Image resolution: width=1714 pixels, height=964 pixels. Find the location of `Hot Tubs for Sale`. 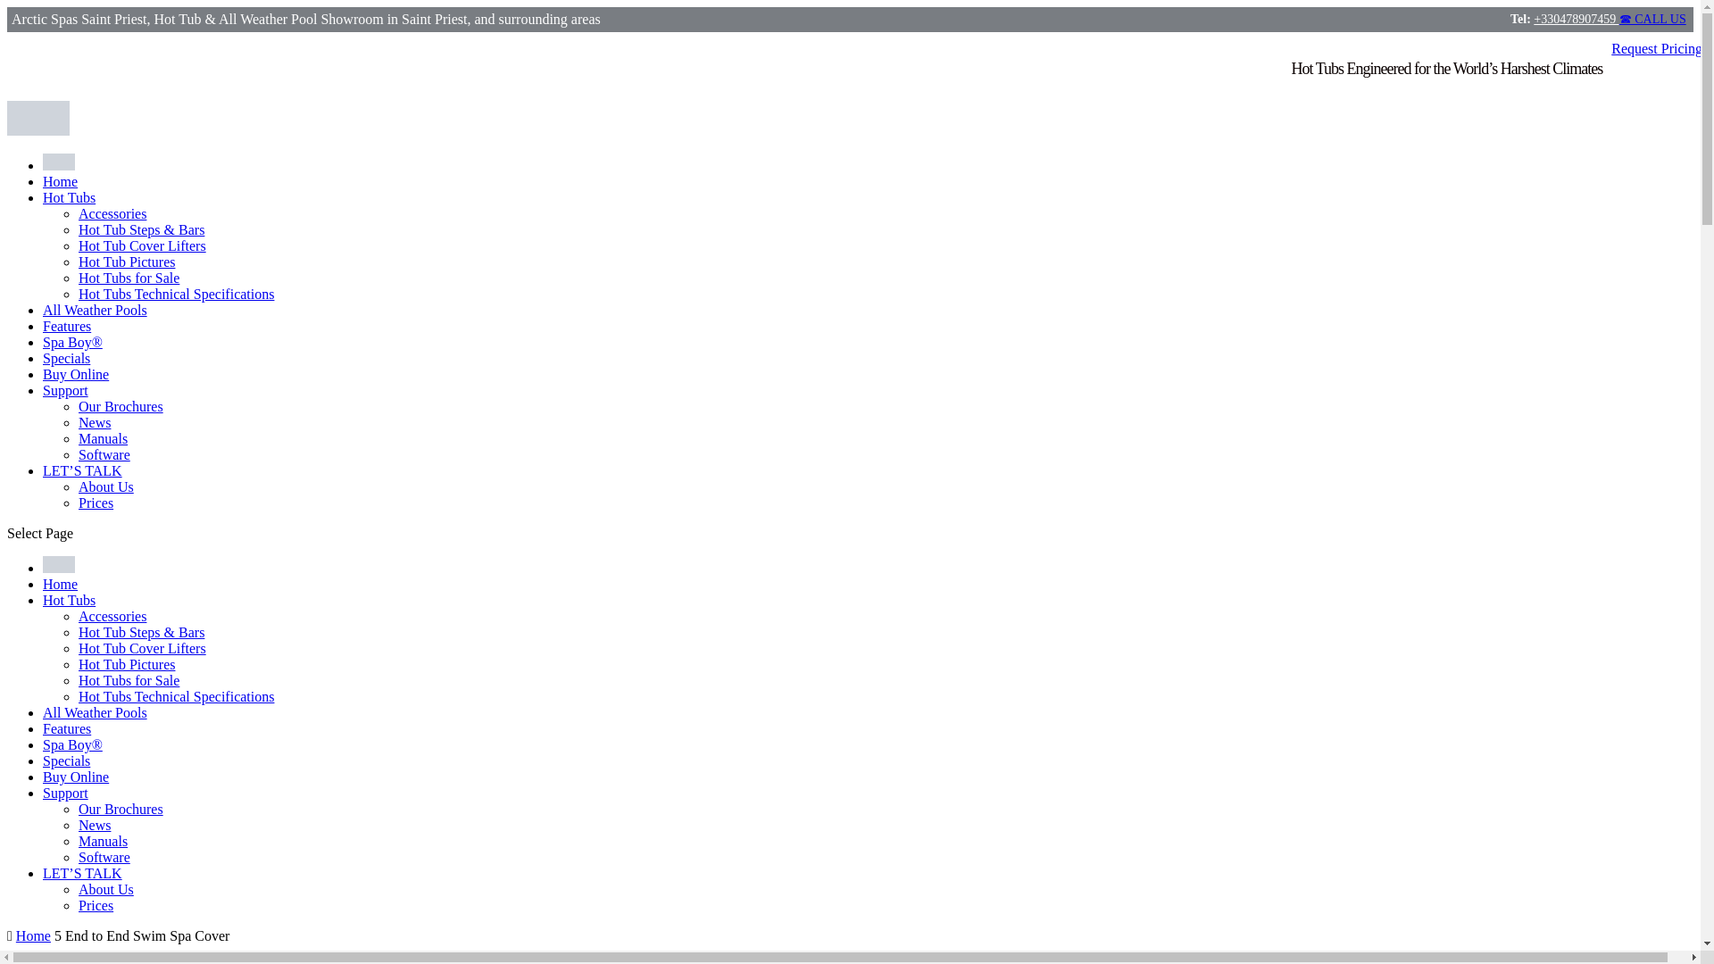

Hot Tubs for Sale is located at coordinates (129, 680).